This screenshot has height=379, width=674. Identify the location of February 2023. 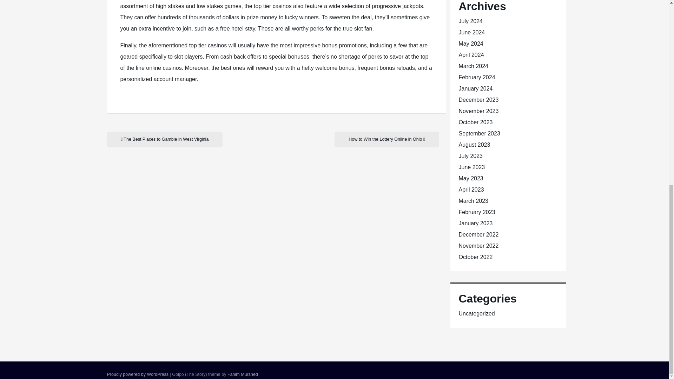
(476, 212).